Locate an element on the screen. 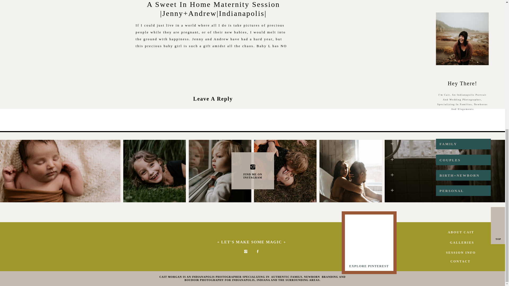 Image resolution: width=509 pixels, height=286 pixels. CONTACT is located at coordinates (460, 261).